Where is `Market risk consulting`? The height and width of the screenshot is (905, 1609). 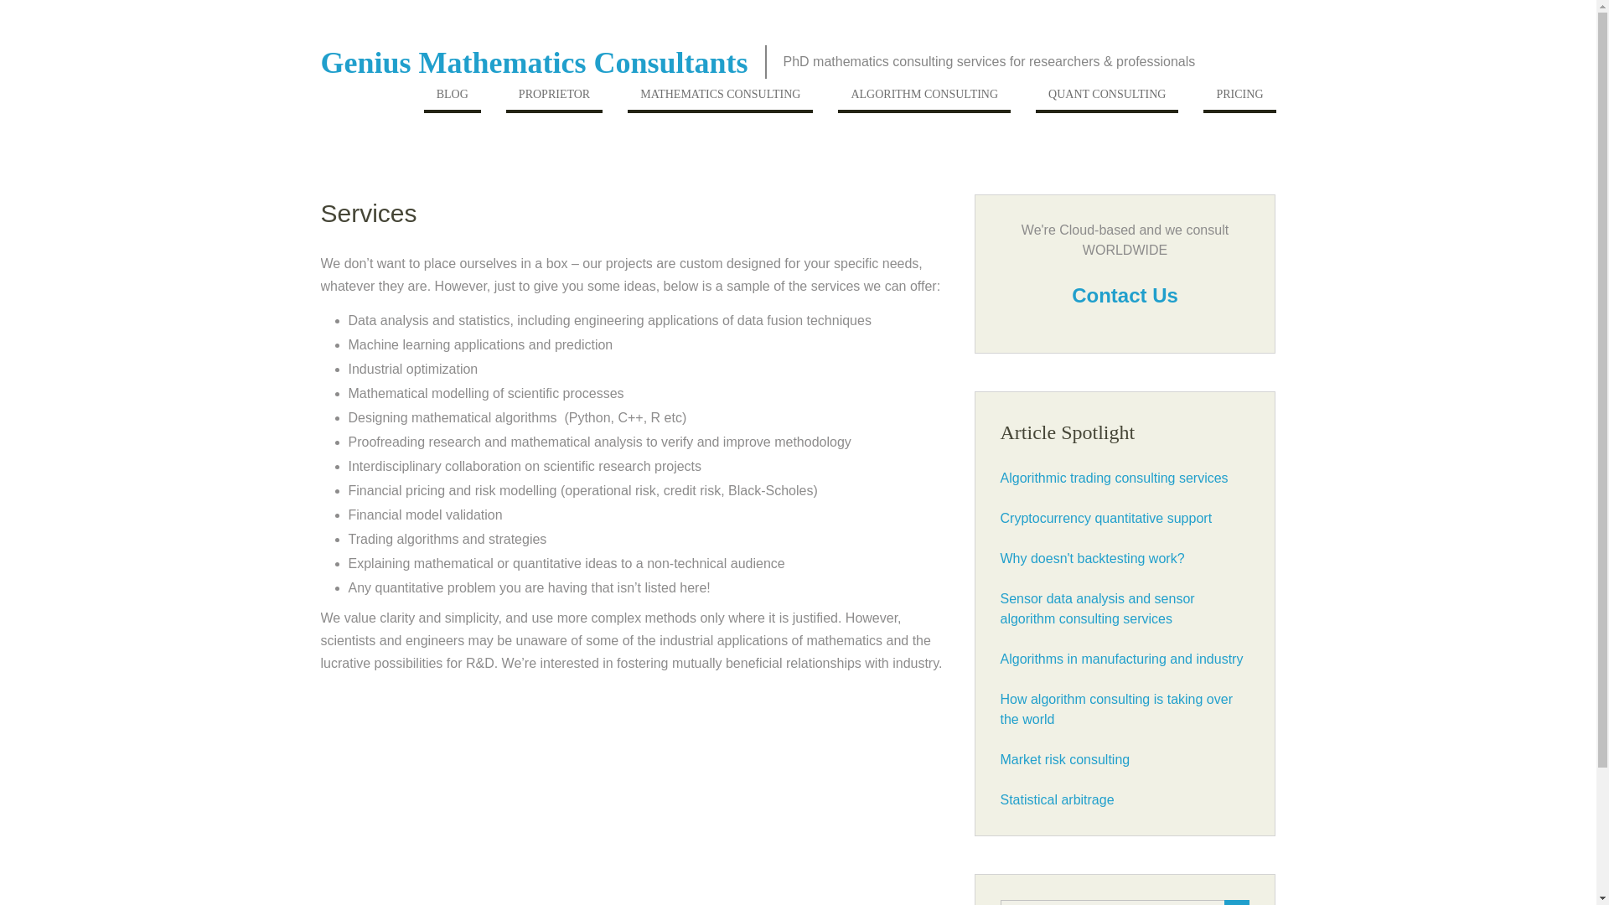
Market risk consulting is located at coordinates (1066, 759).